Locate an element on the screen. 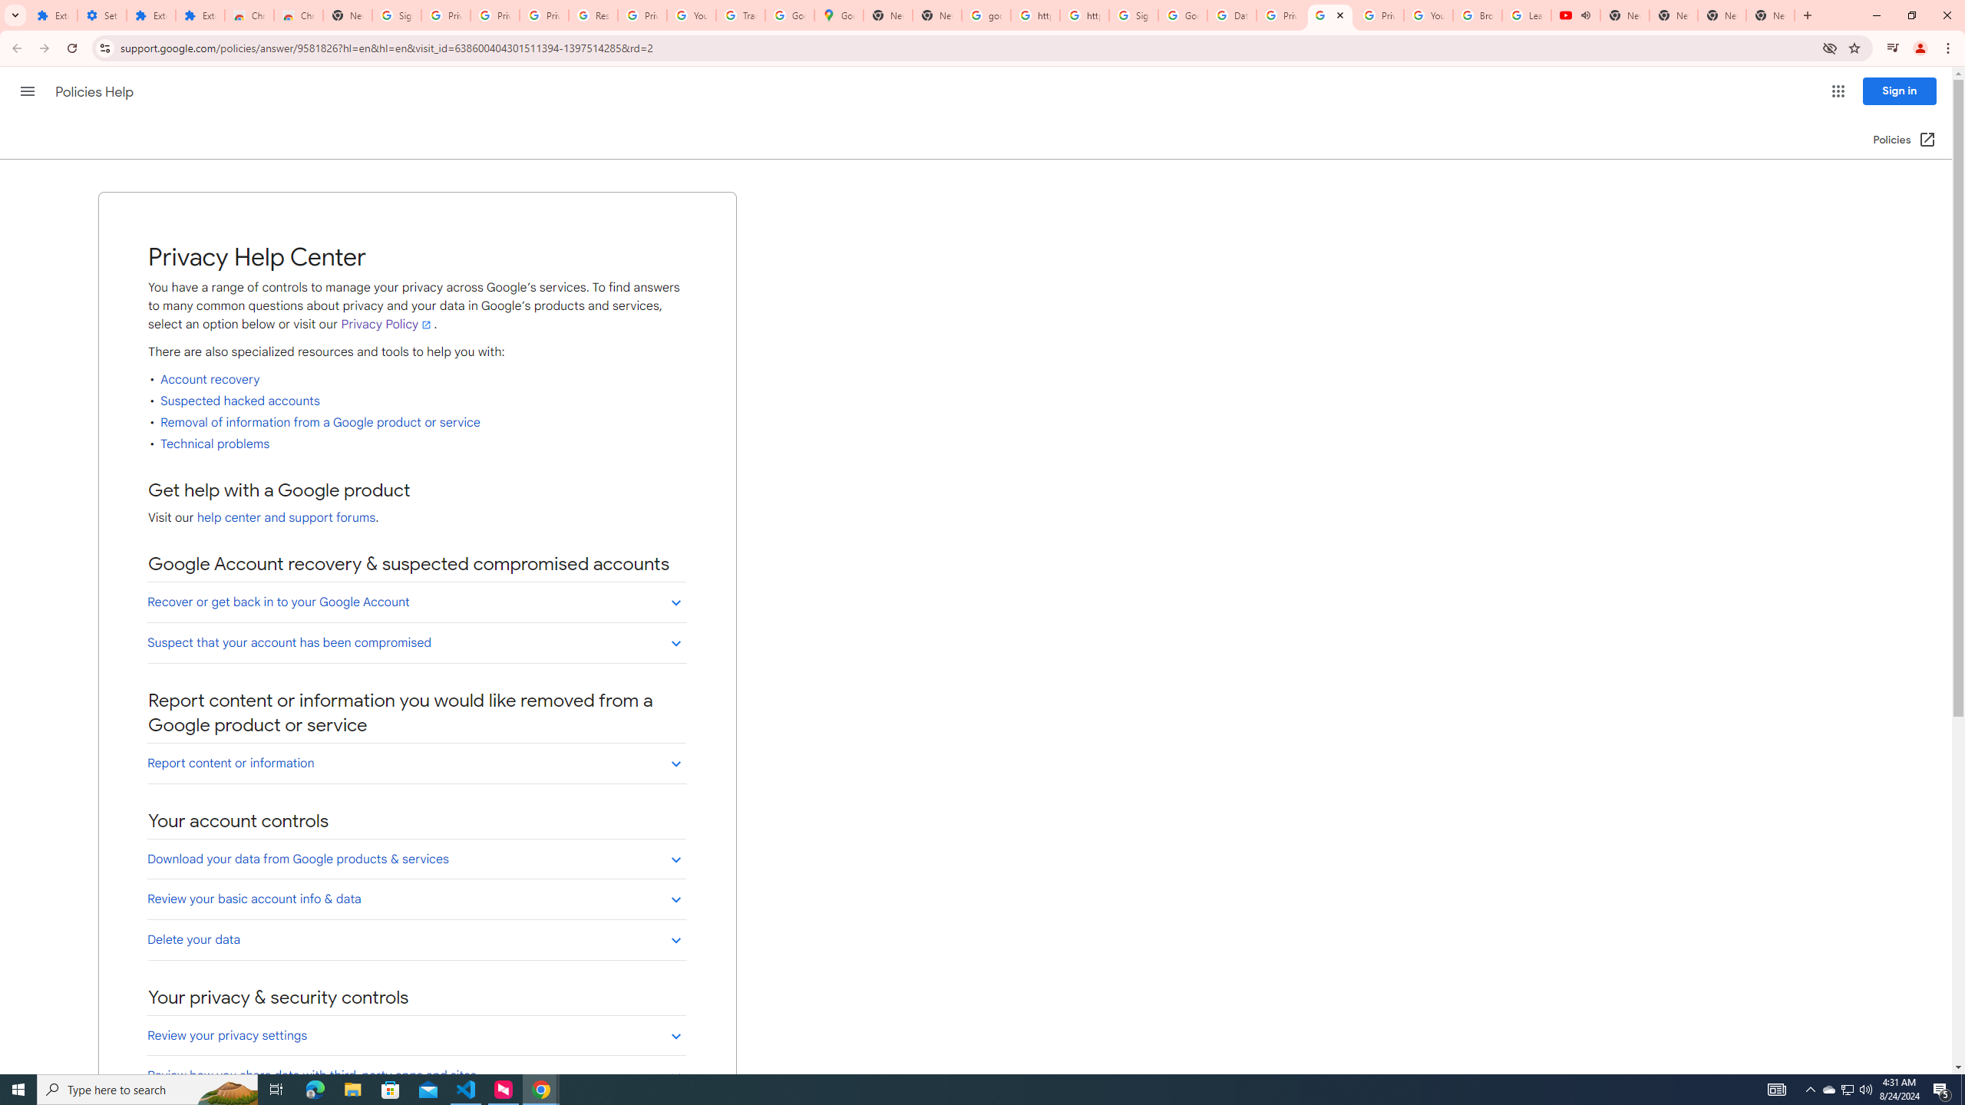  Main menu is located at coordinates (27, 91).